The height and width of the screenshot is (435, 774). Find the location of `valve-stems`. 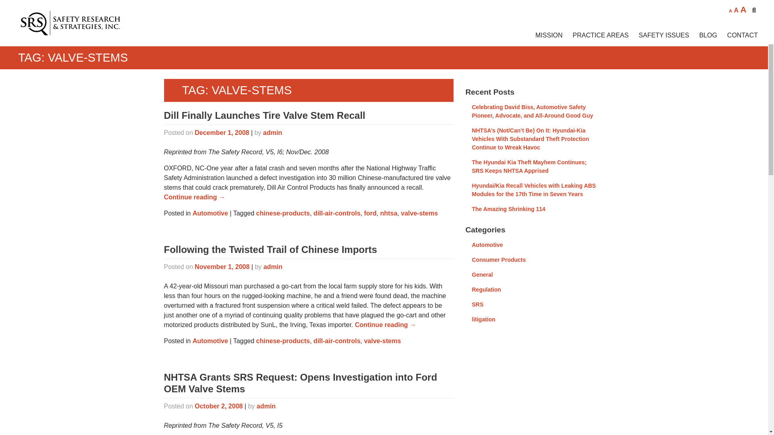

valve-stems is located at coordinates (419, 213).